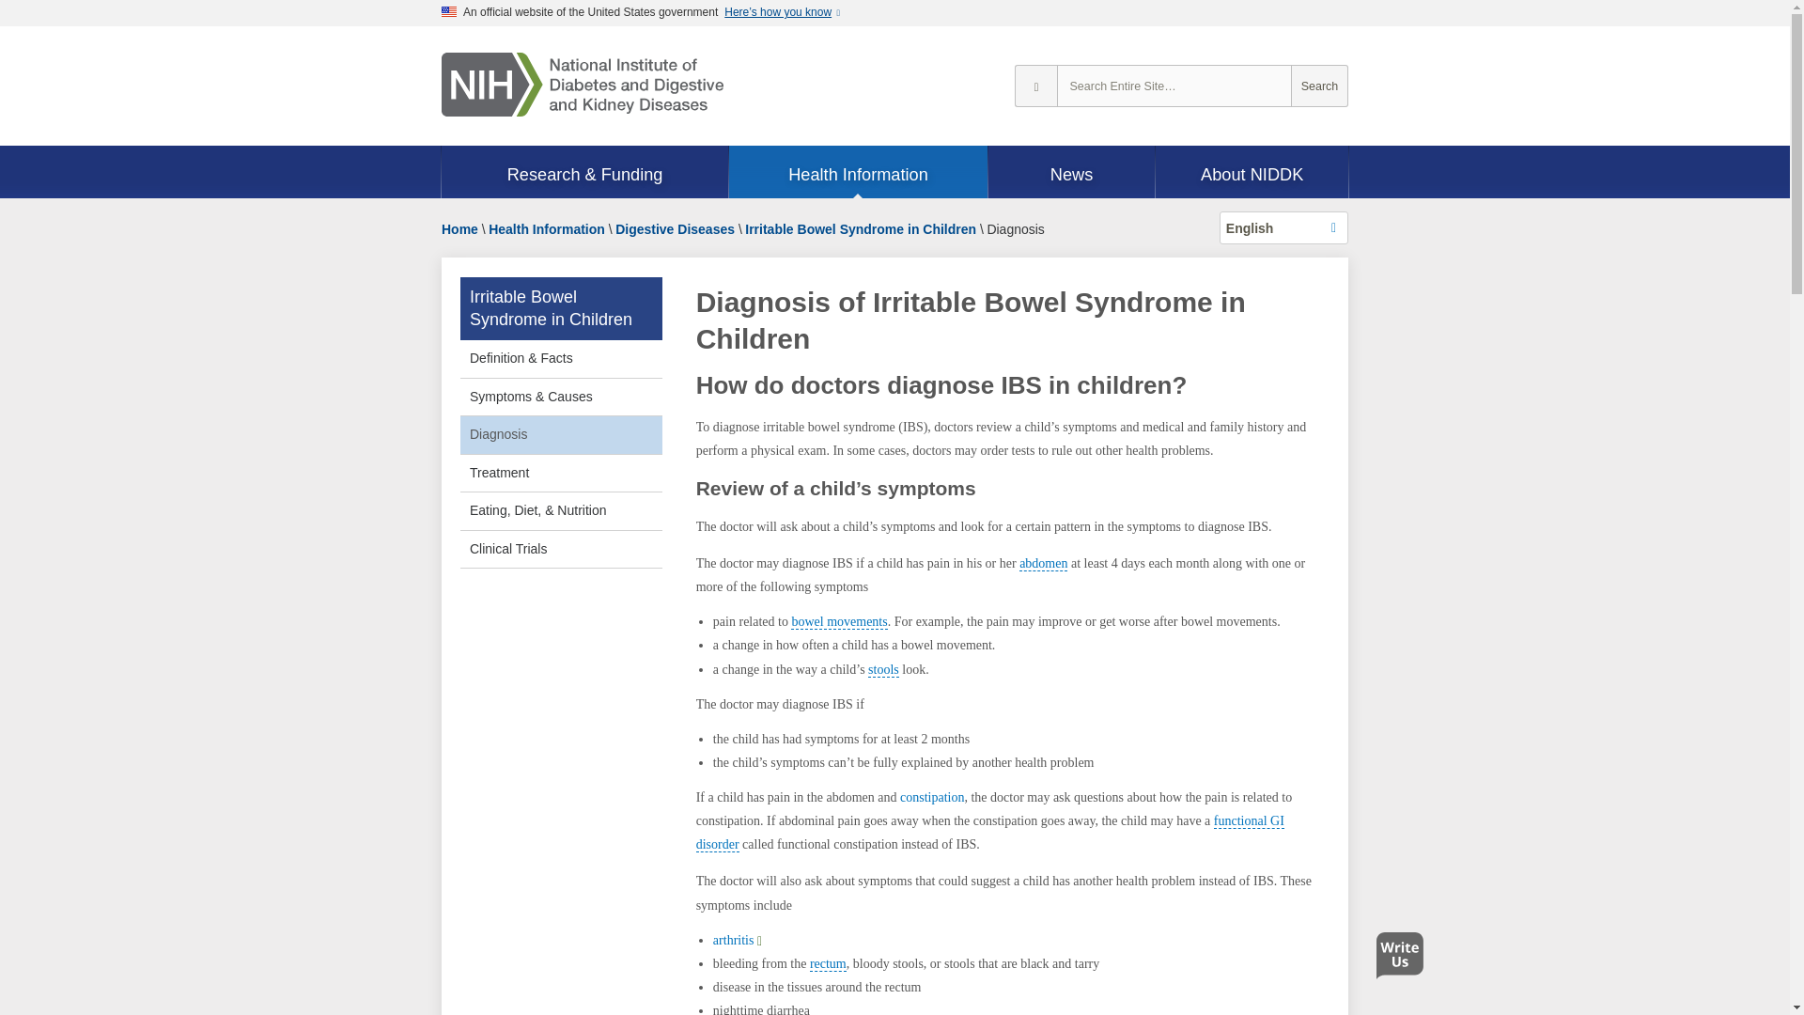 This screenshot has width=1804, height=1015. I want to click on Search, so click(1319, 86).